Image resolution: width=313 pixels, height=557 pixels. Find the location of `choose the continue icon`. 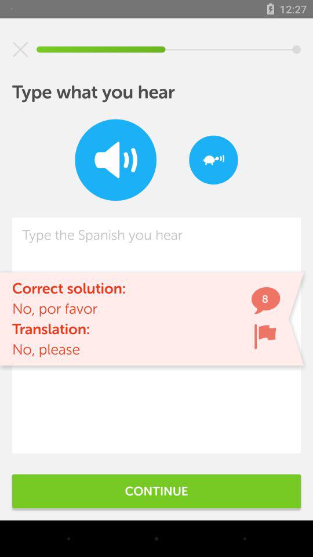

choose the continue icon is located at coordinates (156, 491).